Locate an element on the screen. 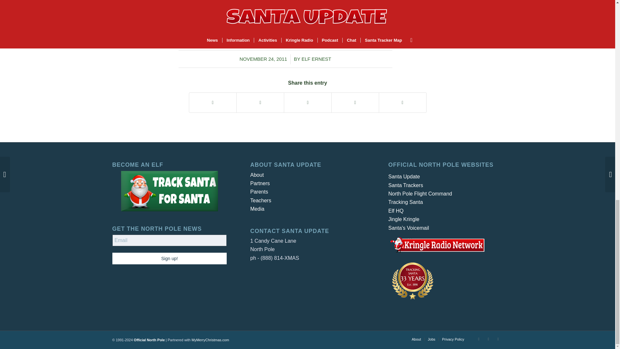  Sign up! is located at coordinates (169, 258).